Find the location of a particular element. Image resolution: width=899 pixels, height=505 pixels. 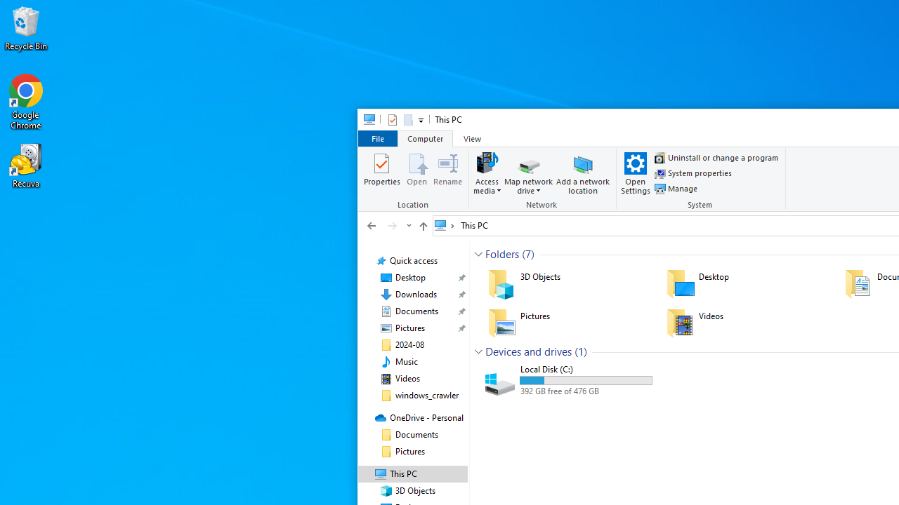

Available space is located at coordinates (586, 391).